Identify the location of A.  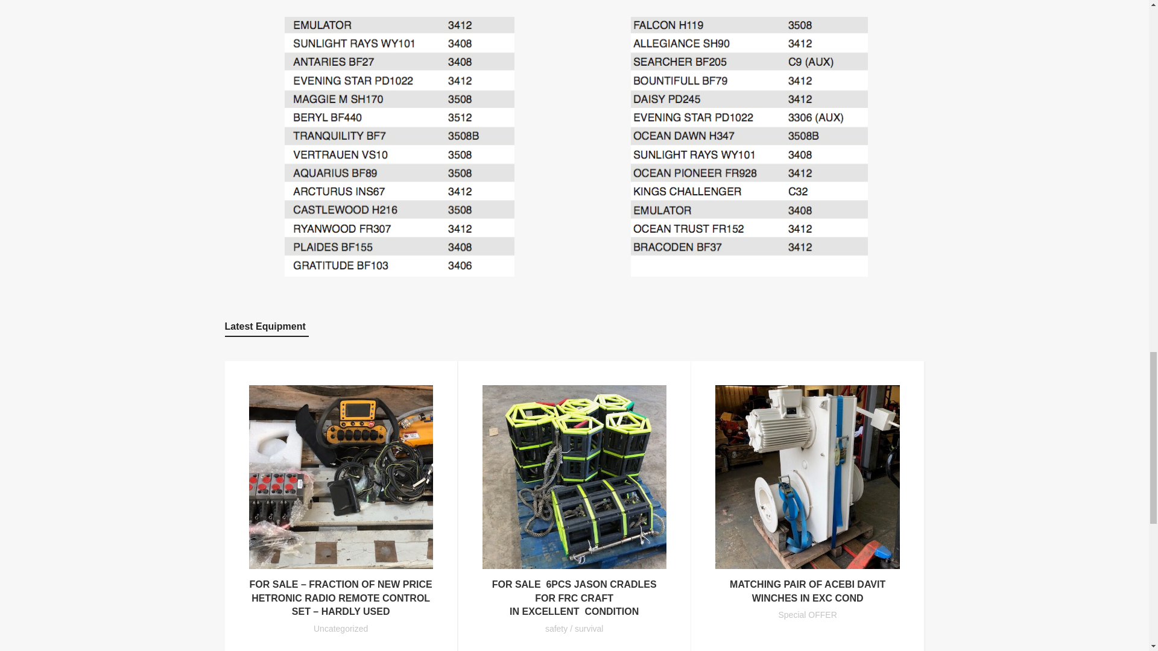
(749, 147).